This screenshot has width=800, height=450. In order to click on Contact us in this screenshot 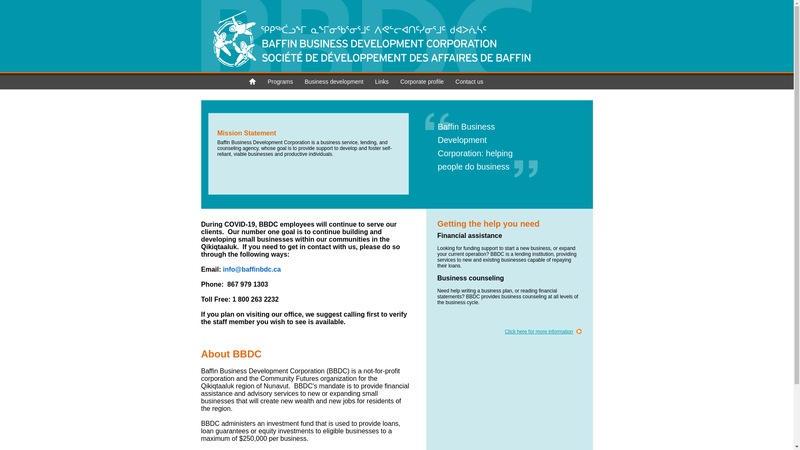, I will do `click(469, 84)`.